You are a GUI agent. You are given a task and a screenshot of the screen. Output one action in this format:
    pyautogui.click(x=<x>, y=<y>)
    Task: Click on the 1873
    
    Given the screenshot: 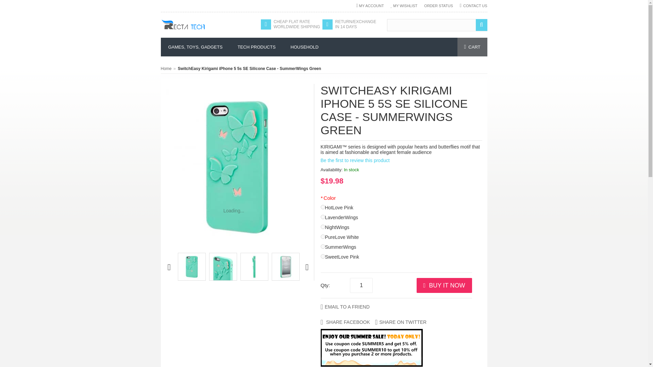 What is the action you would take?
    pyautogui.click(x=322, y=247)
    